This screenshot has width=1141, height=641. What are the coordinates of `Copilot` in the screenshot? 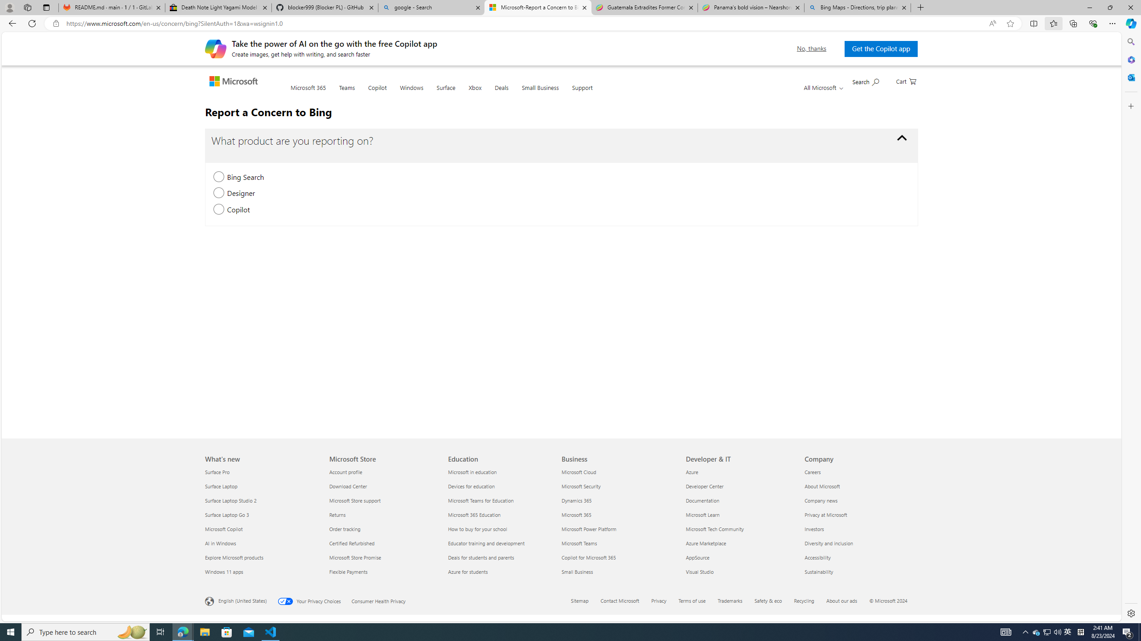 It's located at (377, 93).